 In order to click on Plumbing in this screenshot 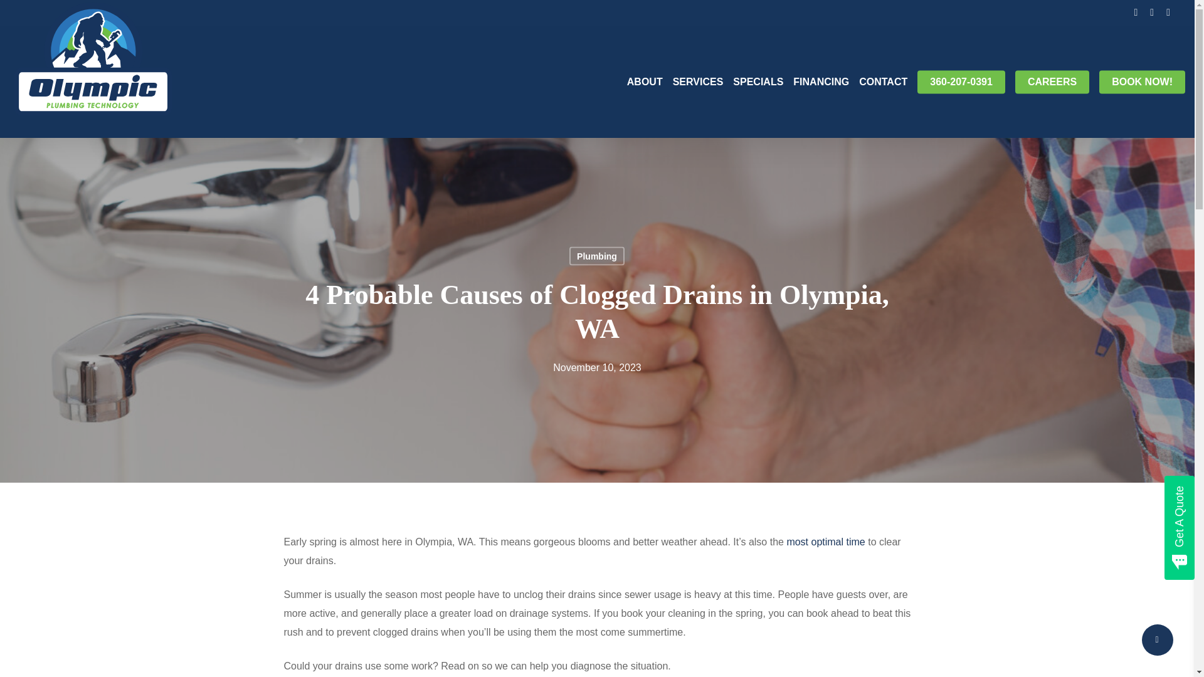, I will do `click(597, 256)`.